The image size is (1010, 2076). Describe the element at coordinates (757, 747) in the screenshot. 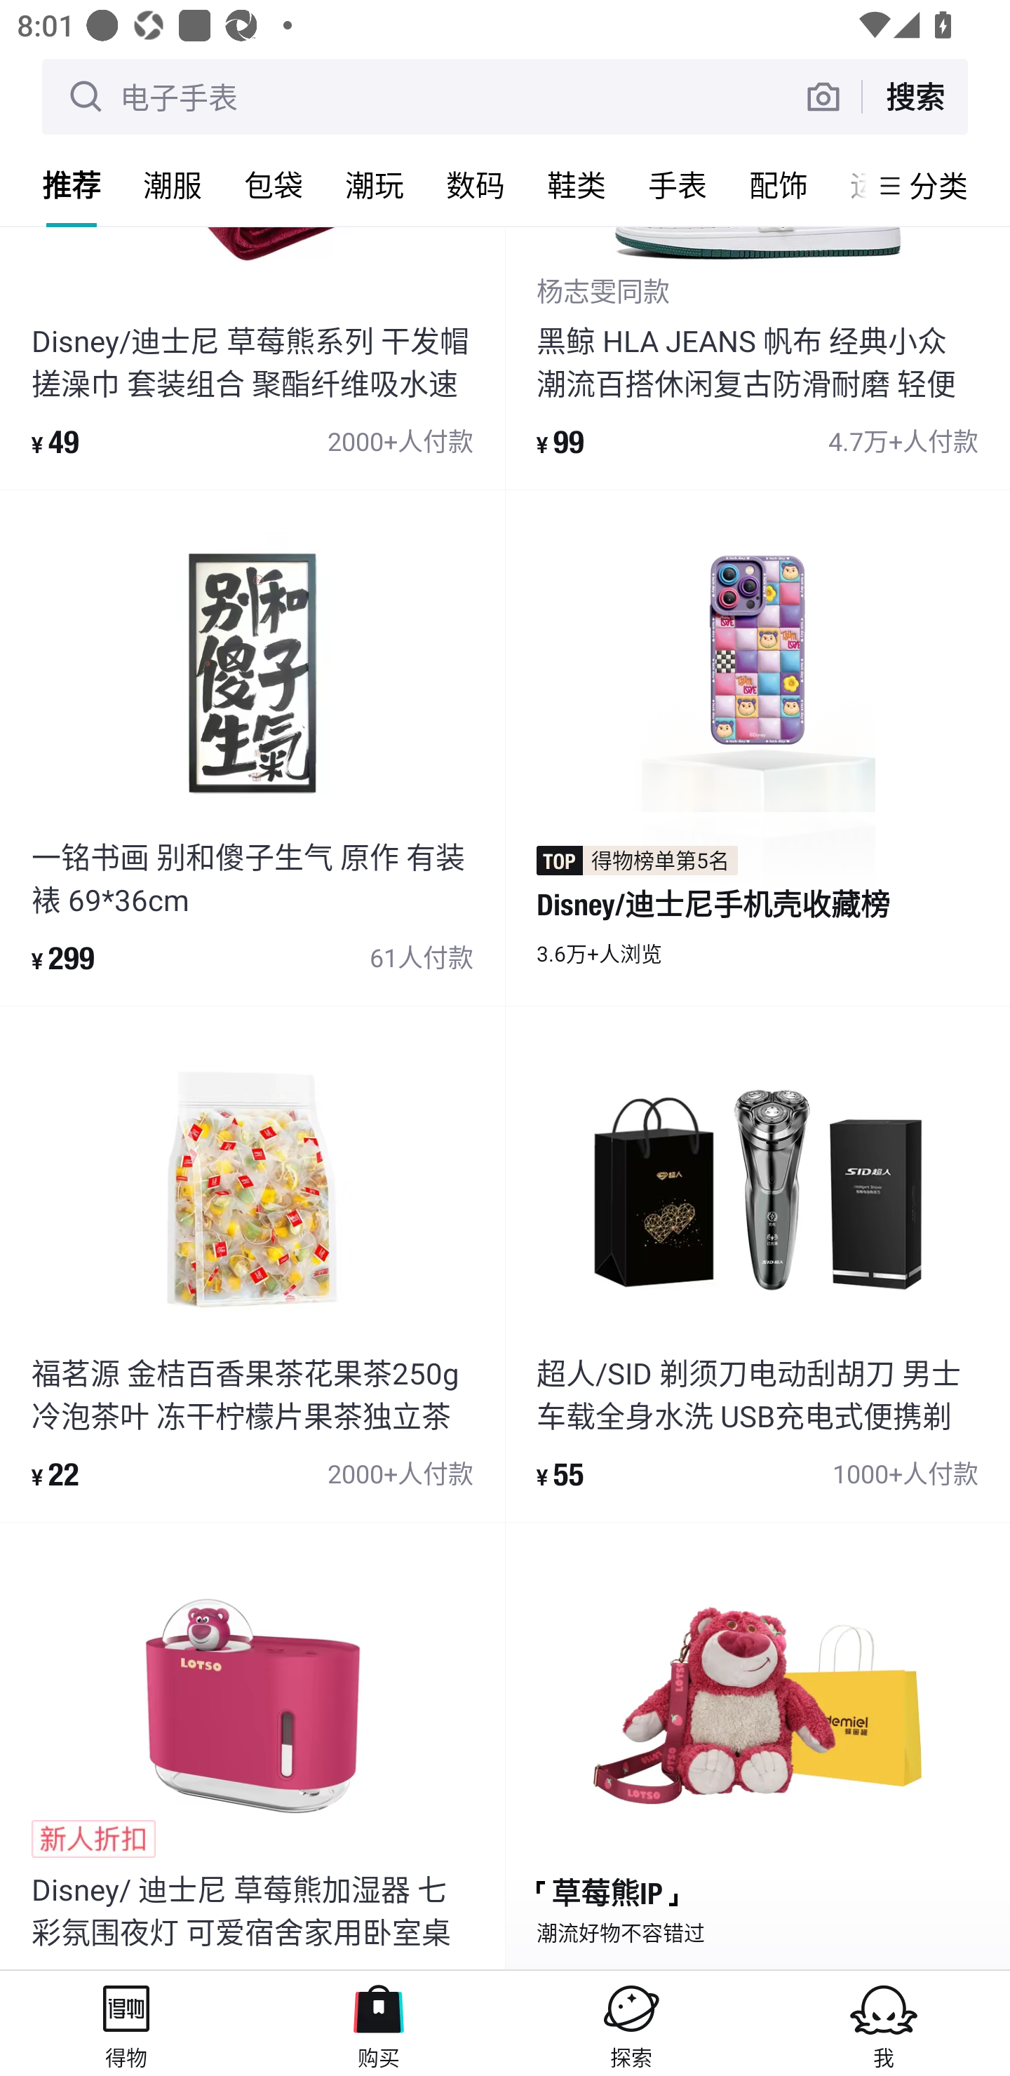

I see `得物榜单第5名 Disney/迪士尼手机壳收藏榜 3.6万+人浏览` at that location.